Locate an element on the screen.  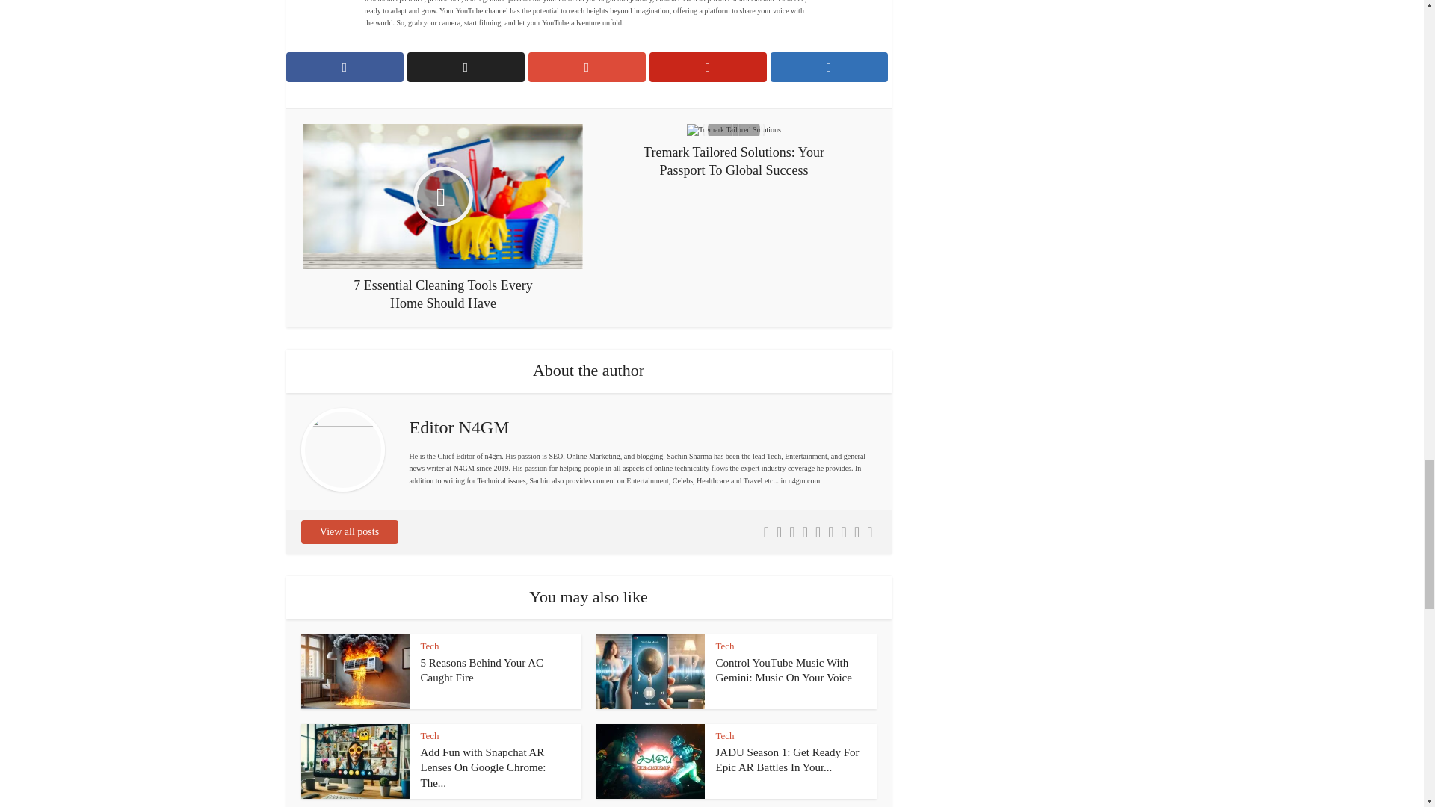
5 Reasons Behind Your AC Caught Fire is located at coordinates (481, 670).